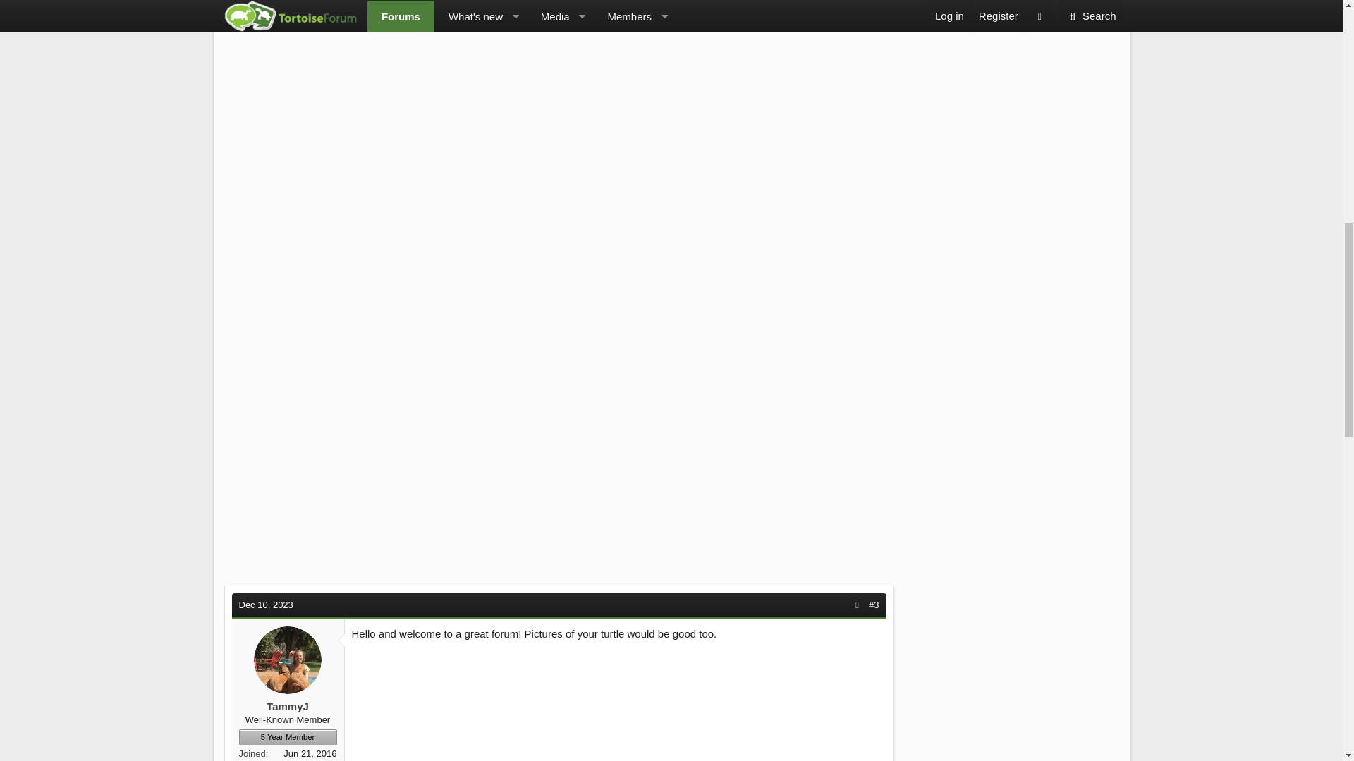 The image size is (1354, 761). Describe the element at coordinates (265, 605) in the screenshot. I see `Dec 10, 2023 at 7:23 AM` at that location.